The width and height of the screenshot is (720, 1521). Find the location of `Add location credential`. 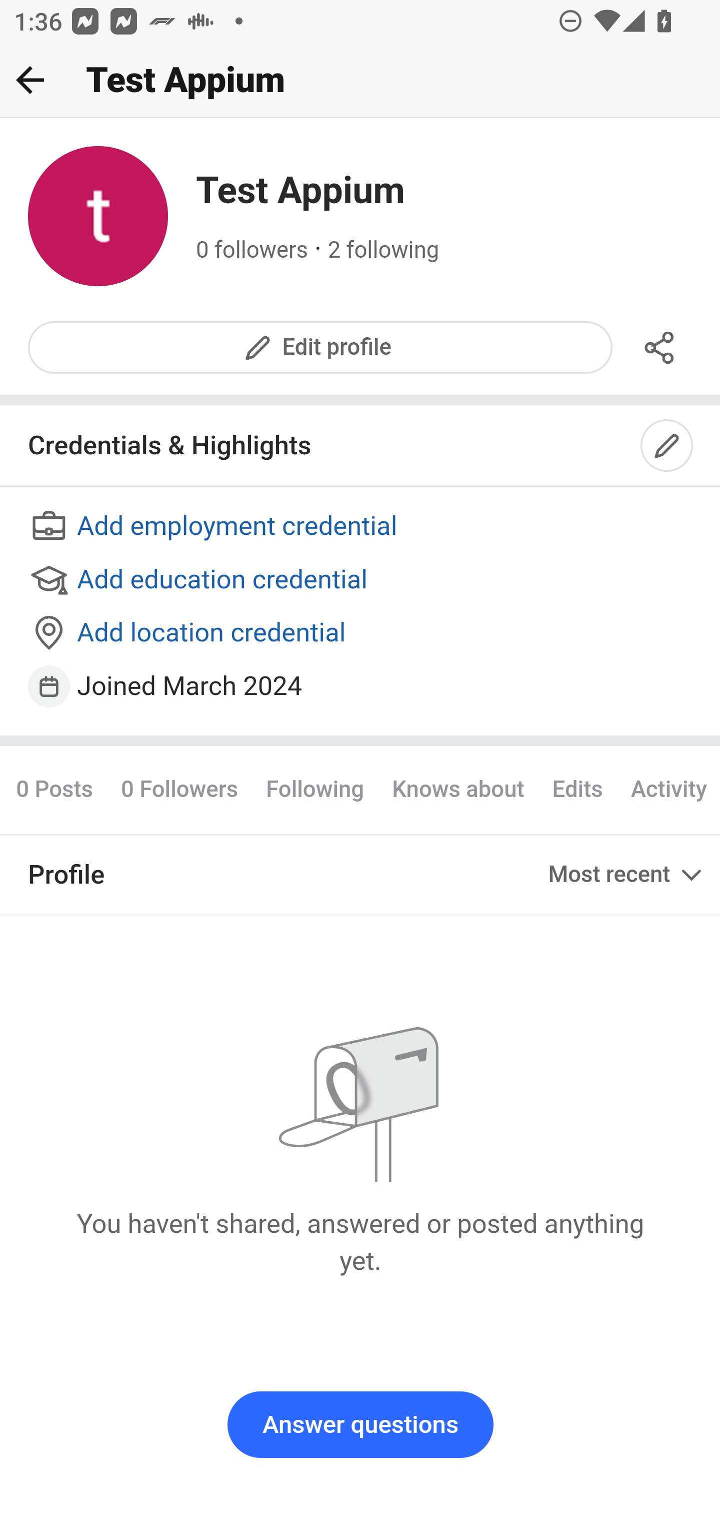

Add location credential is located at coordinates (361, 634).